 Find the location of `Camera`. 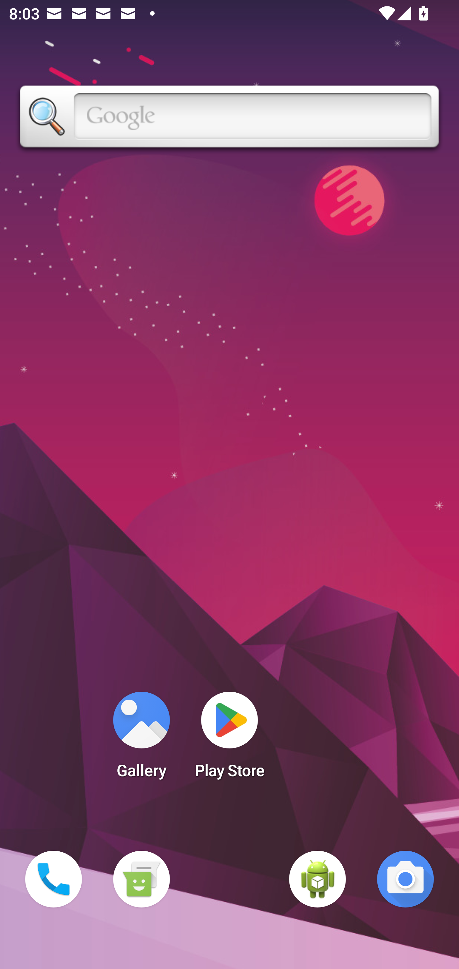

Camera is located at coordinates (405, 879).